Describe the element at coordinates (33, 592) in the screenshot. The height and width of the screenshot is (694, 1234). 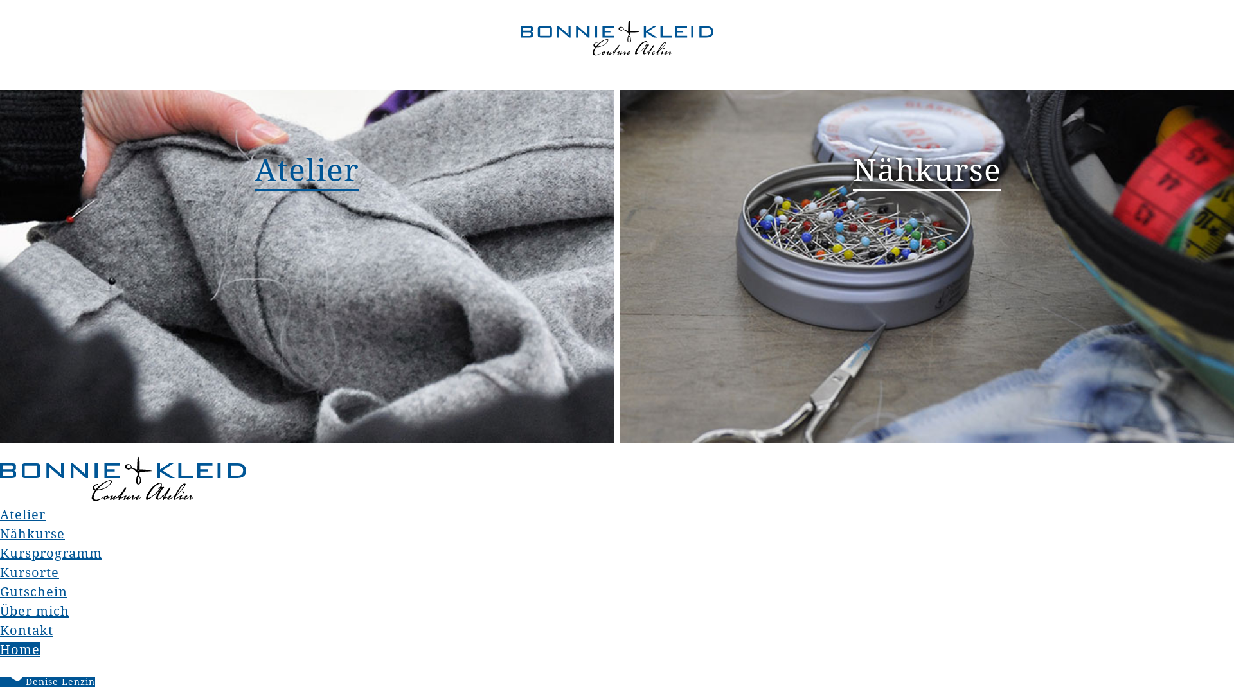
I see `Gutschein` at that location.